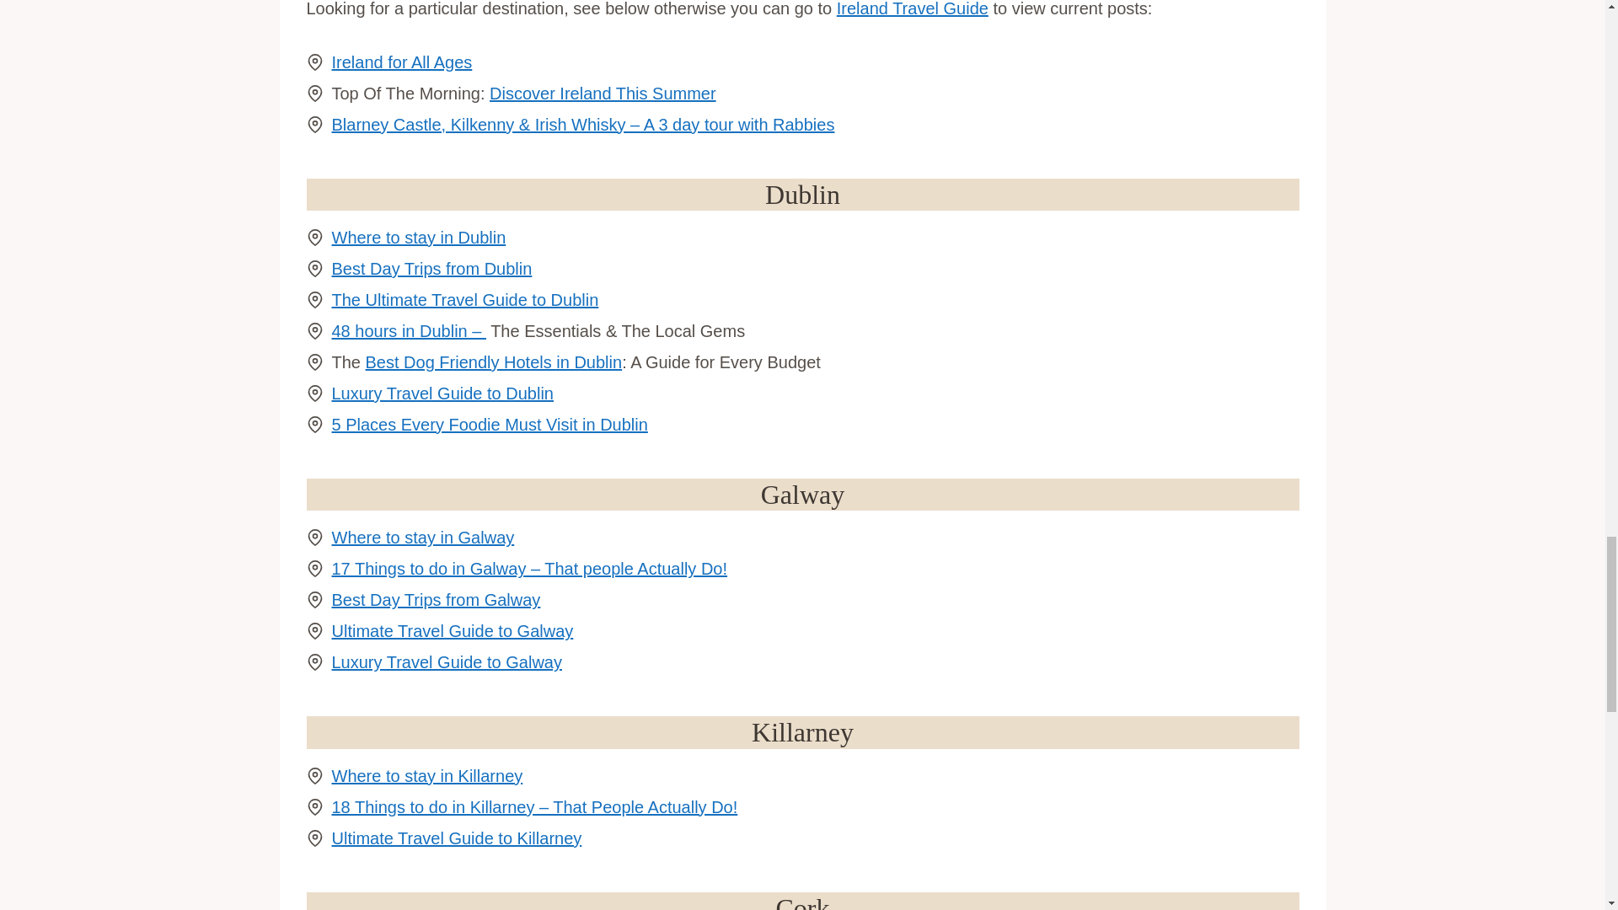 The image size is (1618, 910). I want to click on Ireland Travel Guide, so click(912, 8).